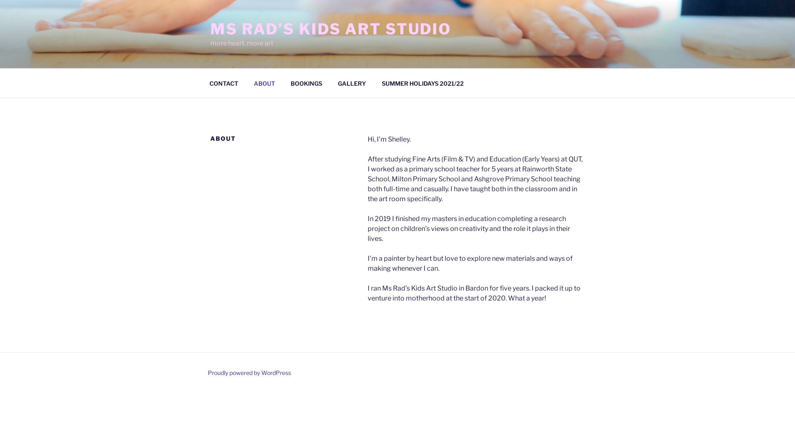 The height and width of the screenshot is (447, 795). Describe the element at coordinates (0, 0) in the screenshot. I see `Skip to content` at that location.